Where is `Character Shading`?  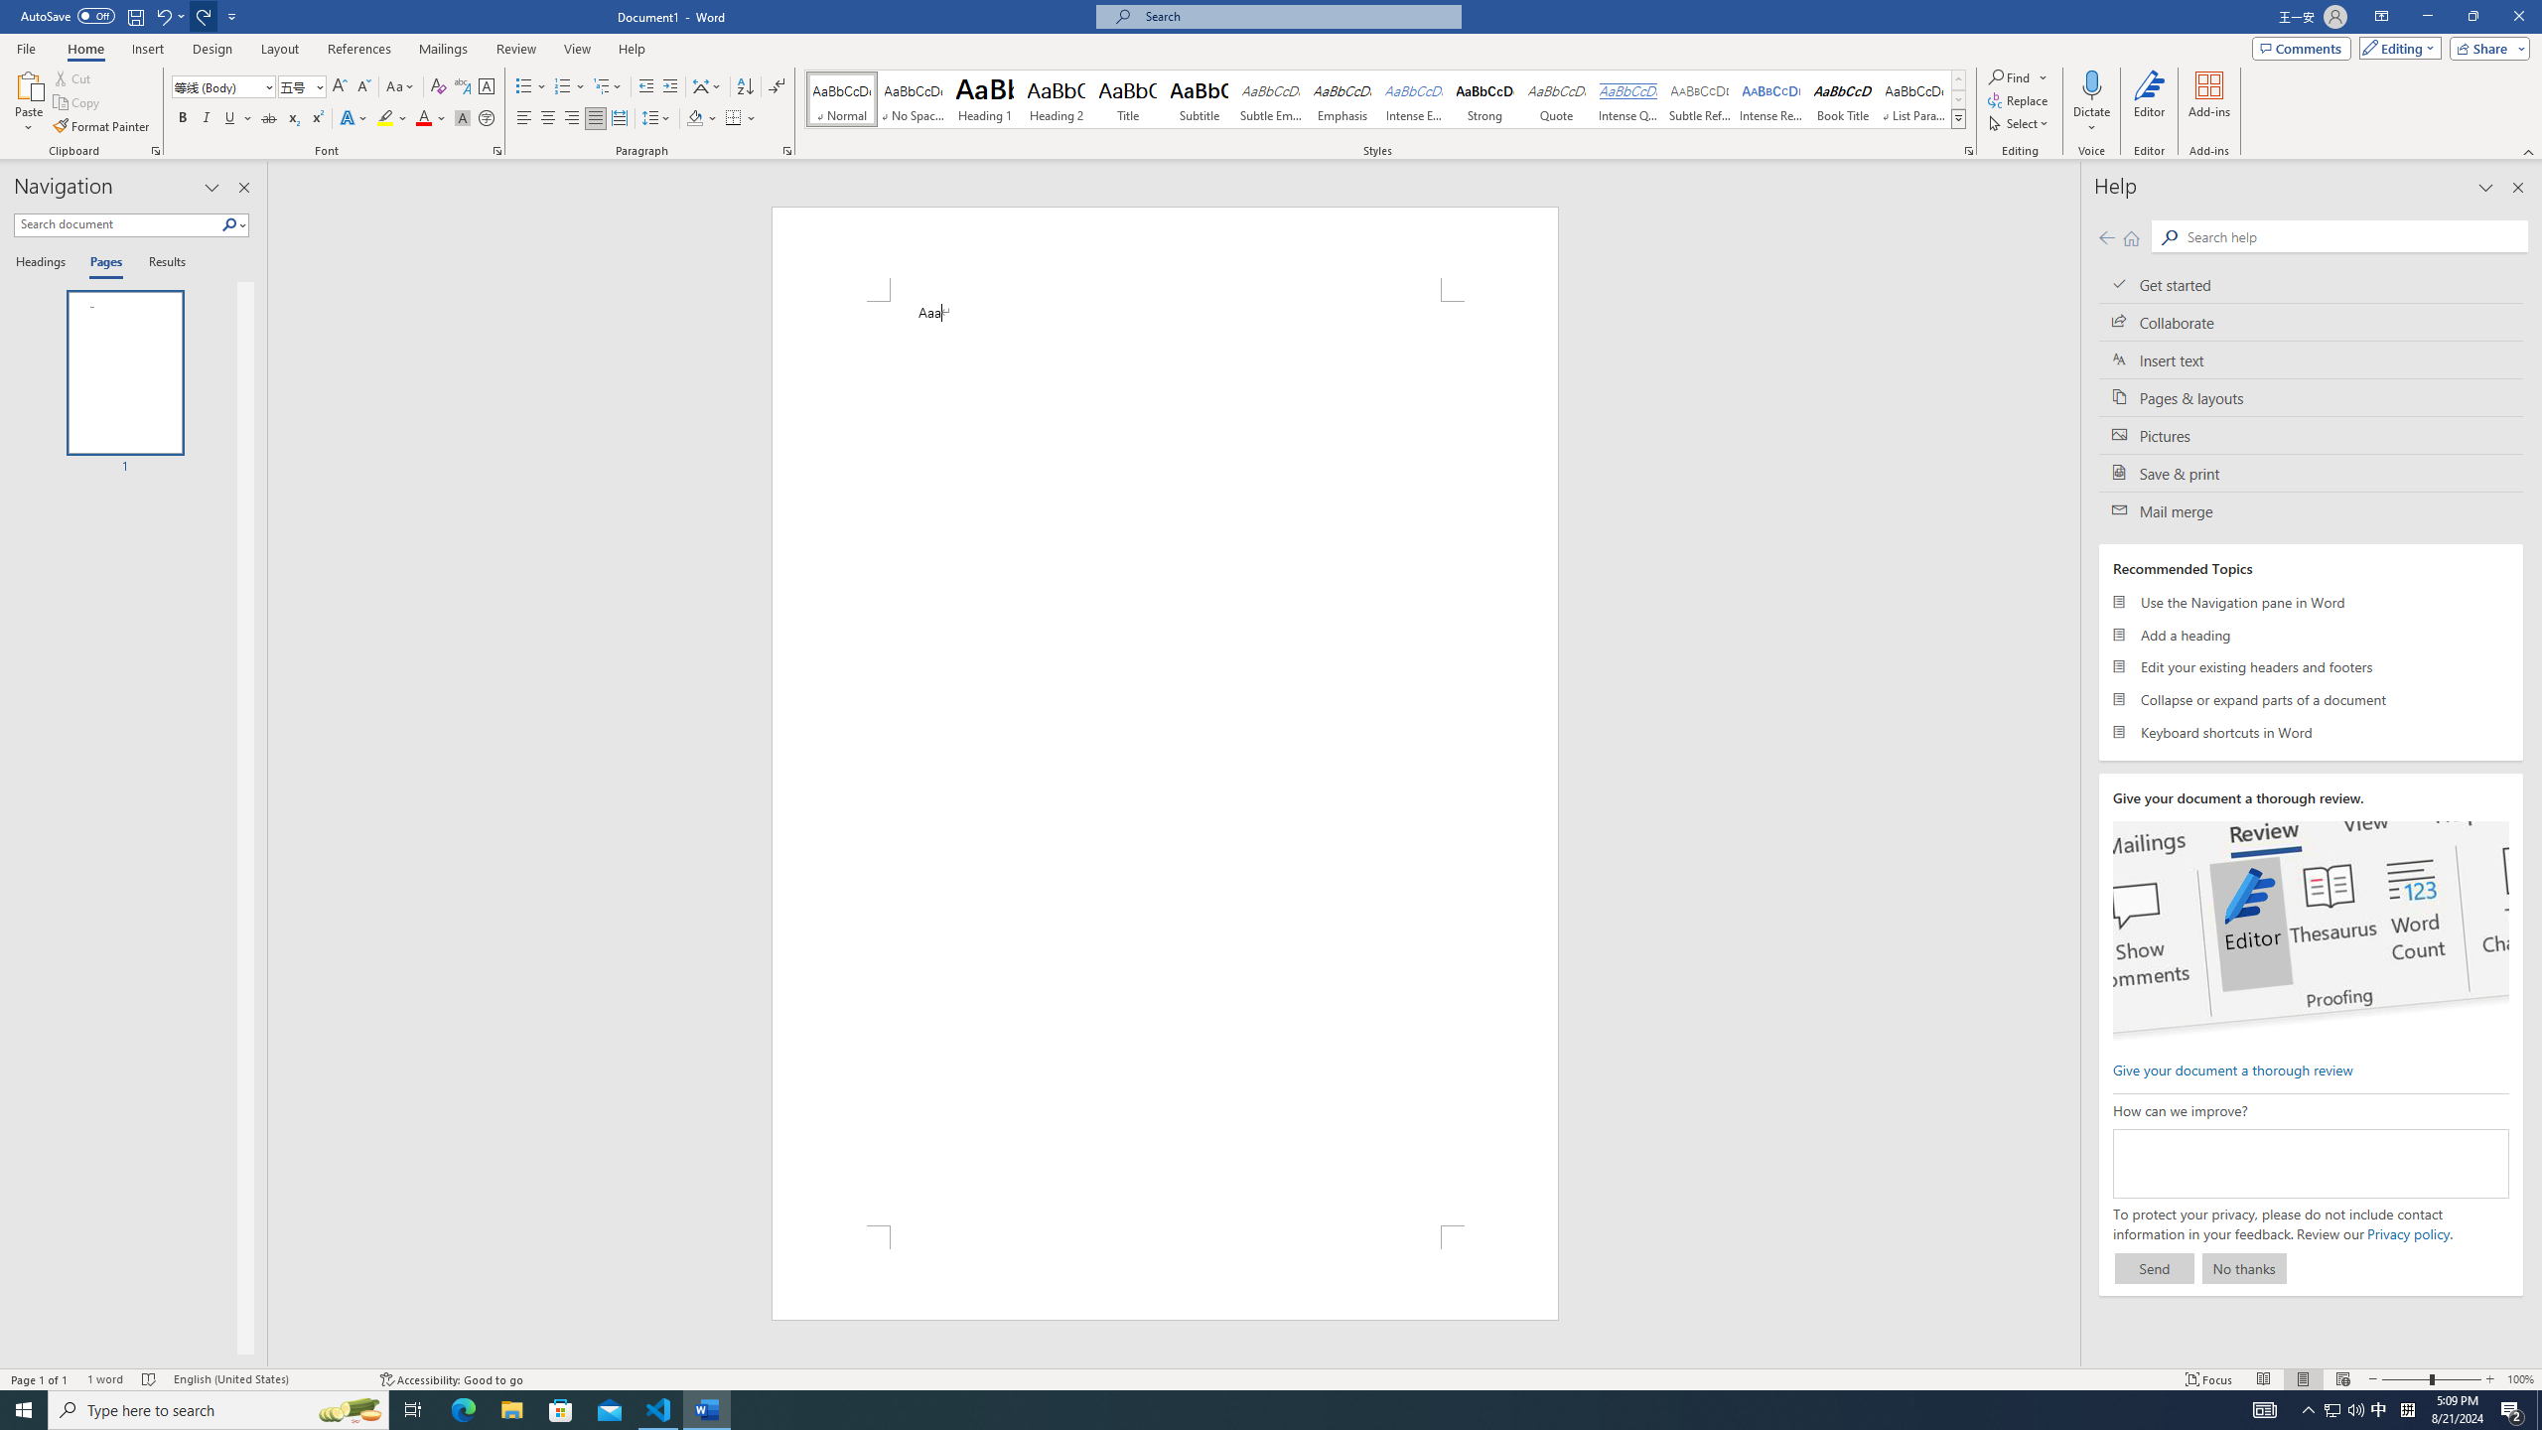
Character Shading is located at coordinates (463, 119).